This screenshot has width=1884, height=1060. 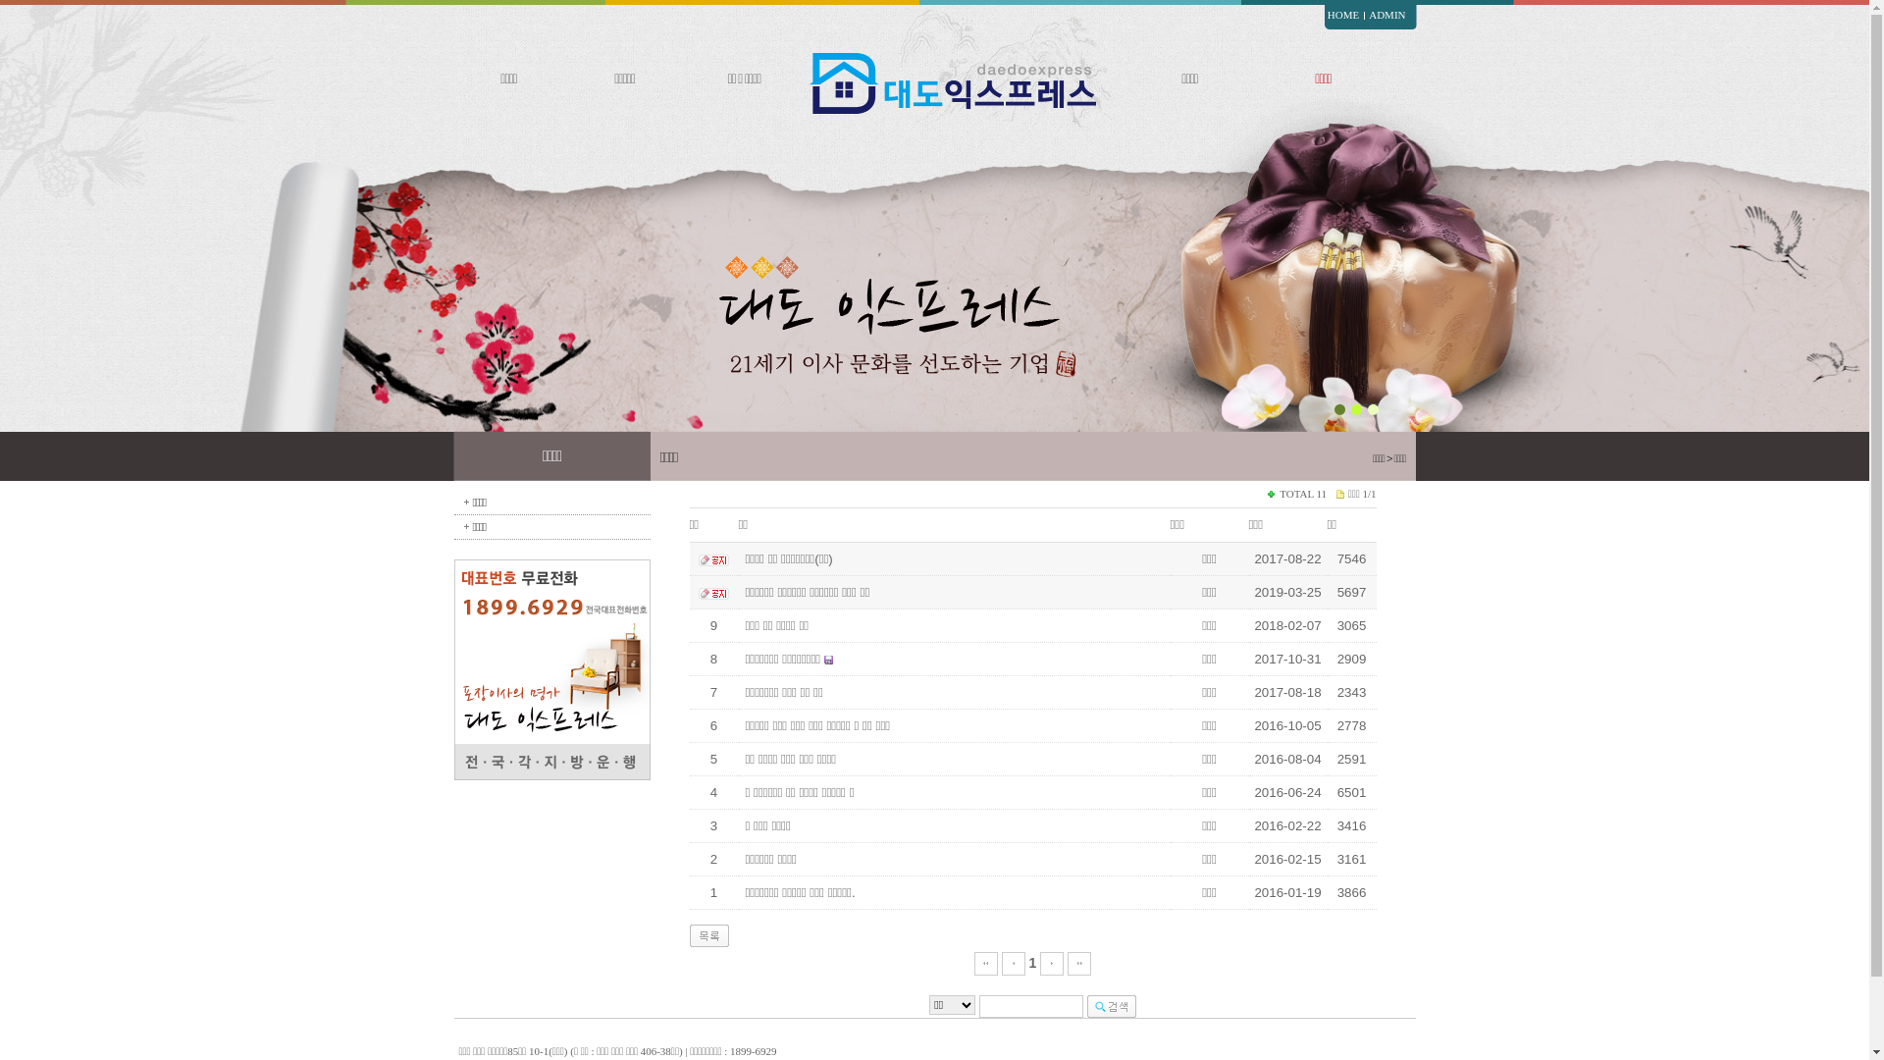 I want to click on Go to the first page, so click(x=986, y=963).